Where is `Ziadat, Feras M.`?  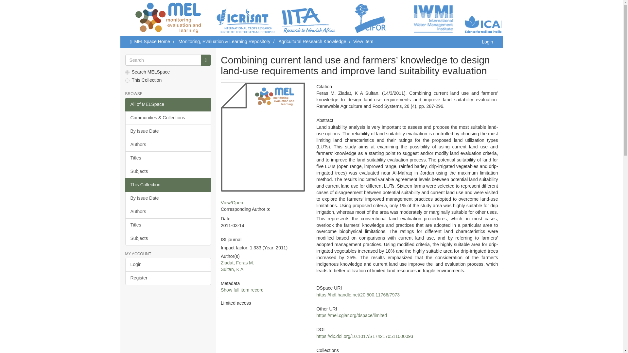 Ziadat, Feras M. is located at coordinates (237, 263).